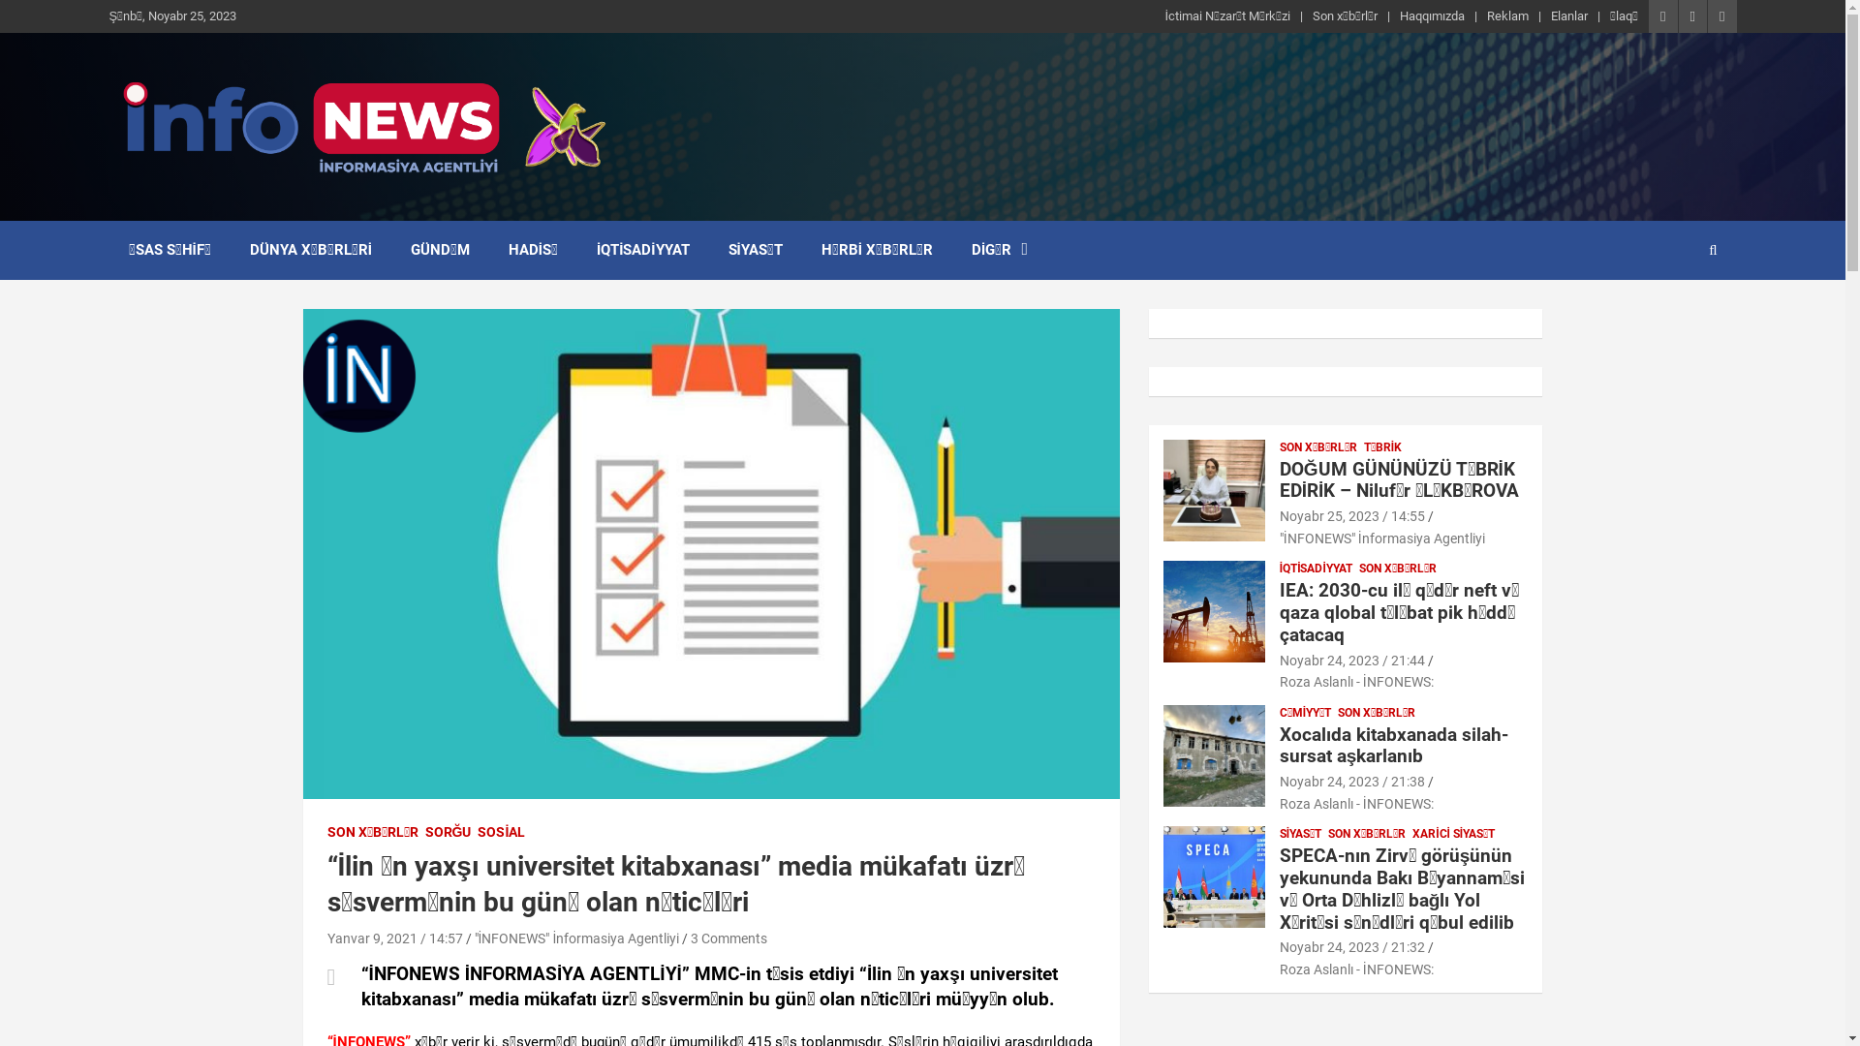  Describe the element at coordinates (728, 938) in the screenshot. I see `3 Comments` at that location.